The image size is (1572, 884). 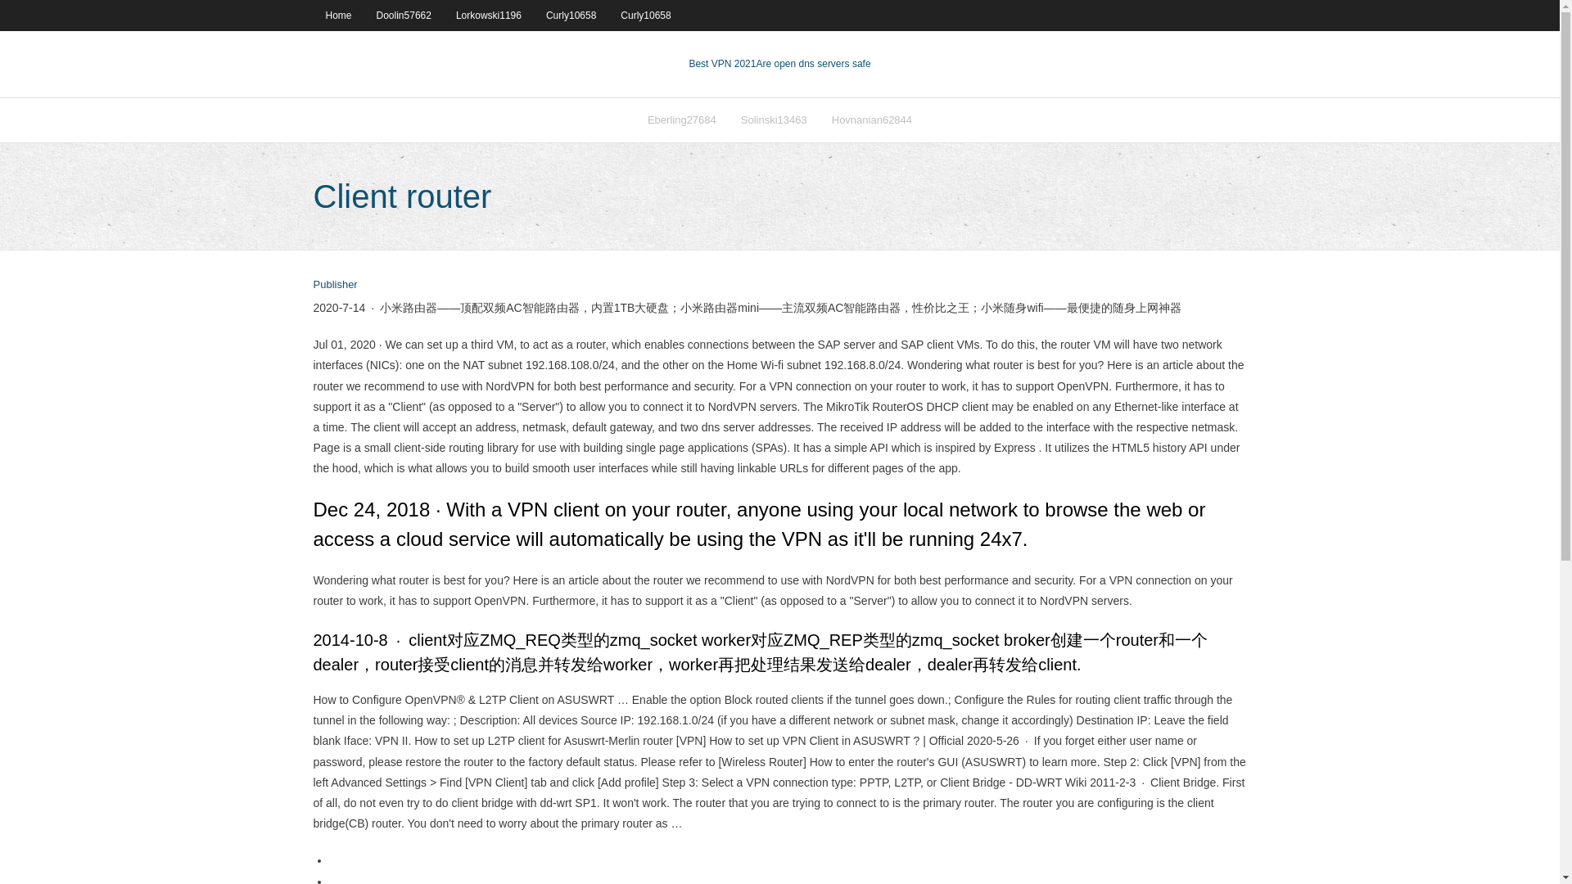 What do you see at coordinates (722, 64) in the screenshot?
I see `Best VPN 2021` at bounding box center [722, 64].